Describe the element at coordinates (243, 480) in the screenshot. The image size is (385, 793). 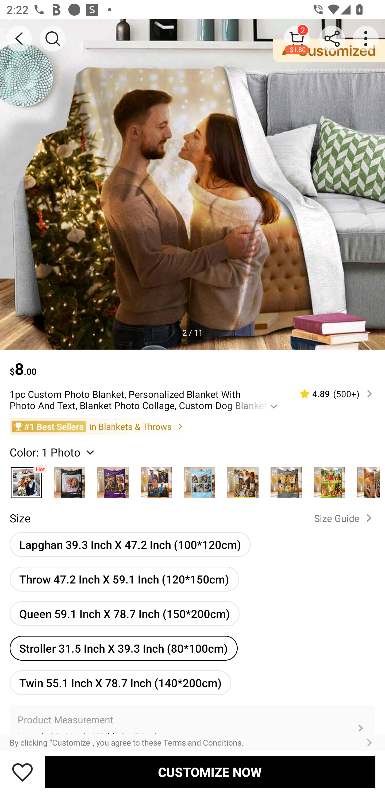
I see `5 Photos` at that location.